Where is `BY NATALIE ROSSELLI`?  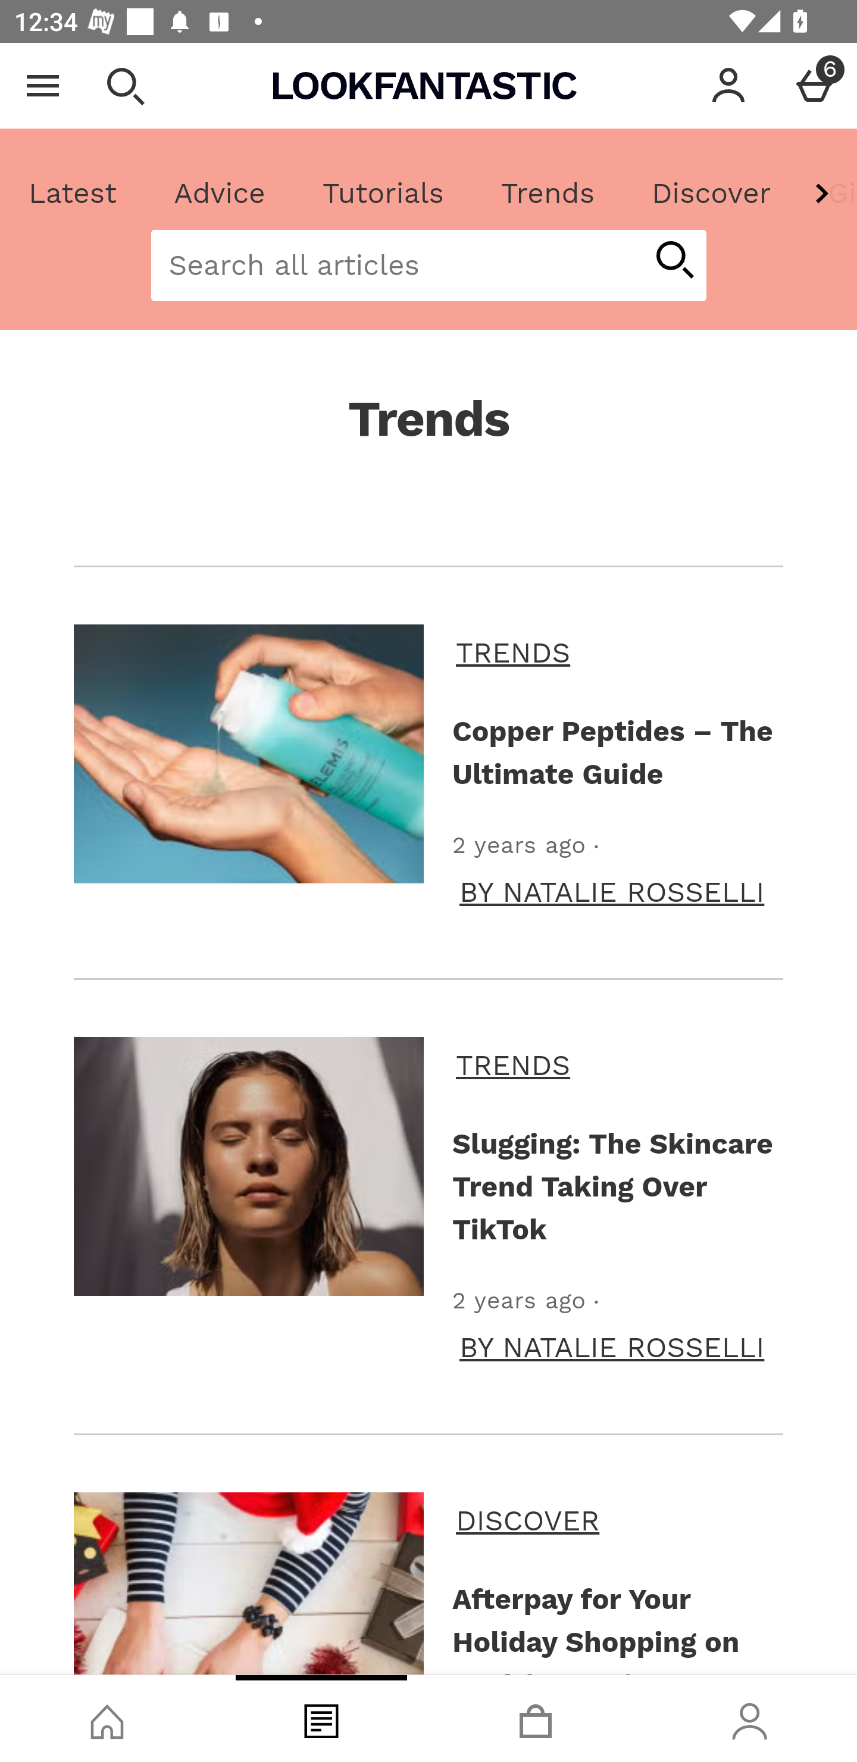
BY NATALIE ROSSELLI is located at coordinates (612, 892).